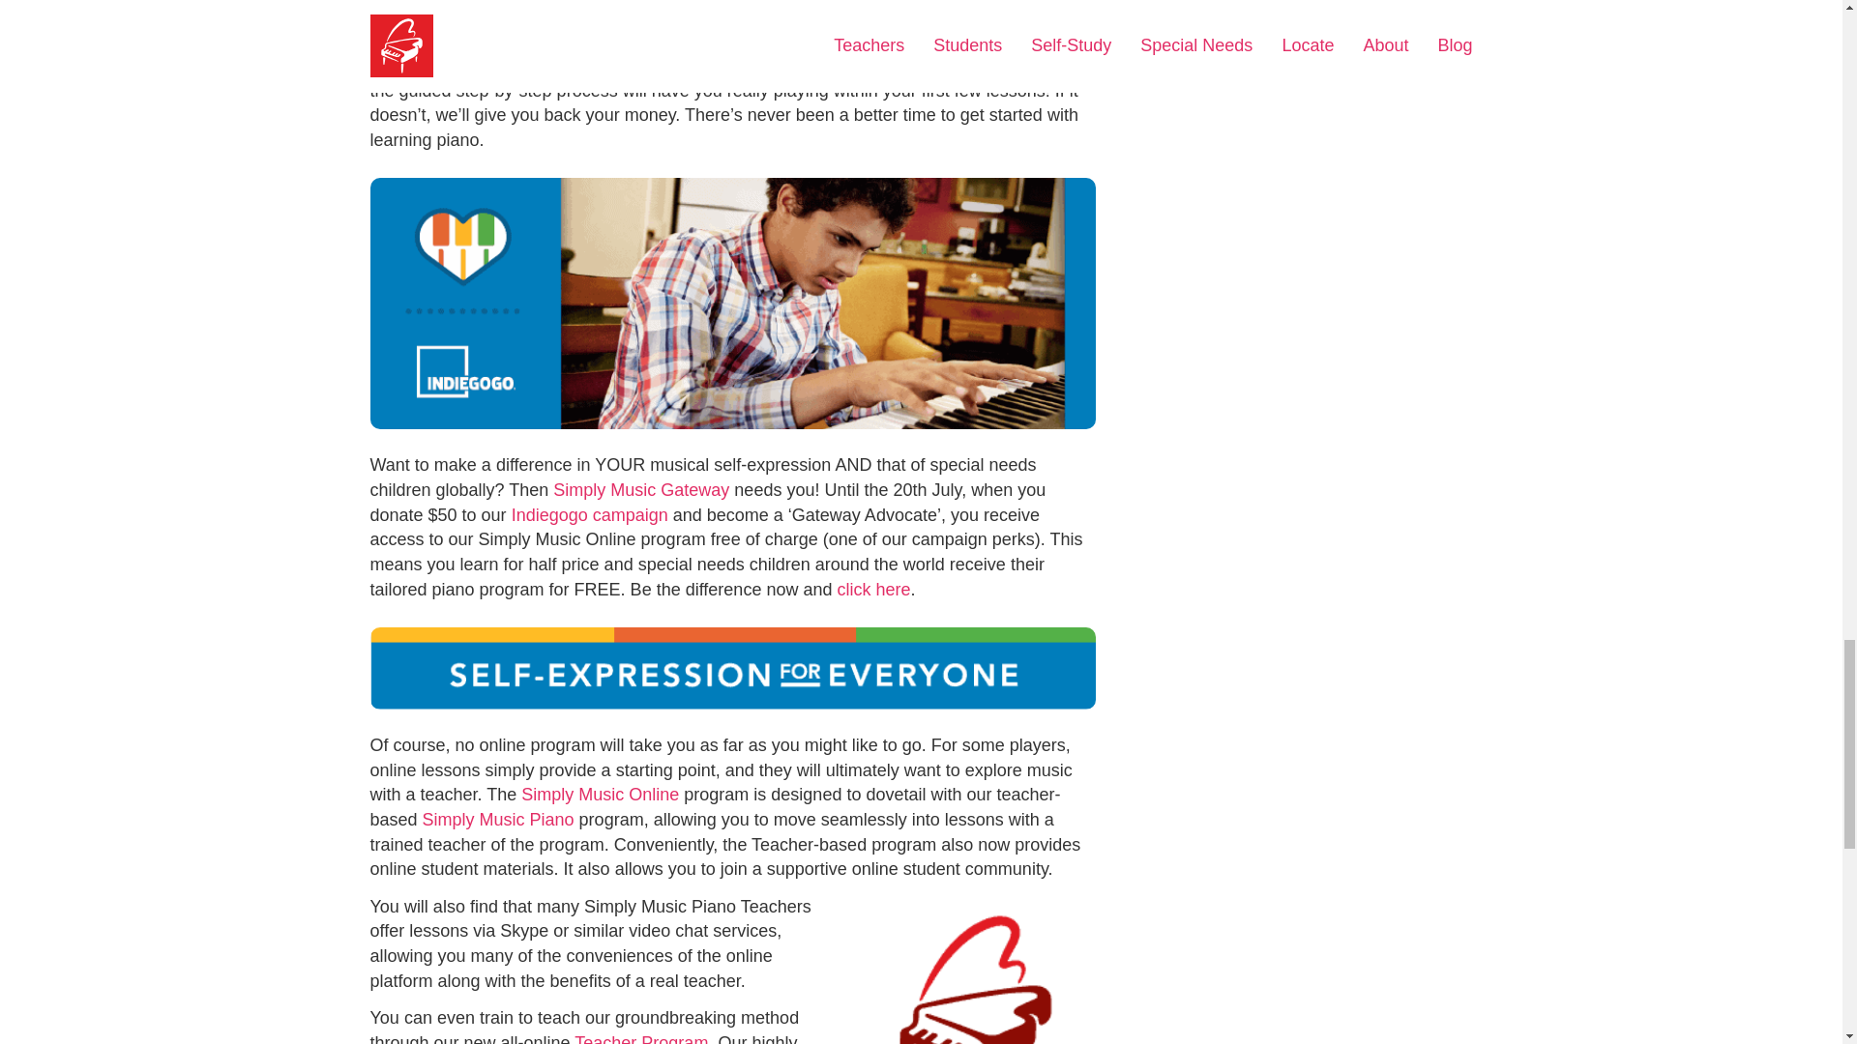  Describe the element at coordinates (498, 820) in the screenshot. I see `Simply Music Piano` at that location.